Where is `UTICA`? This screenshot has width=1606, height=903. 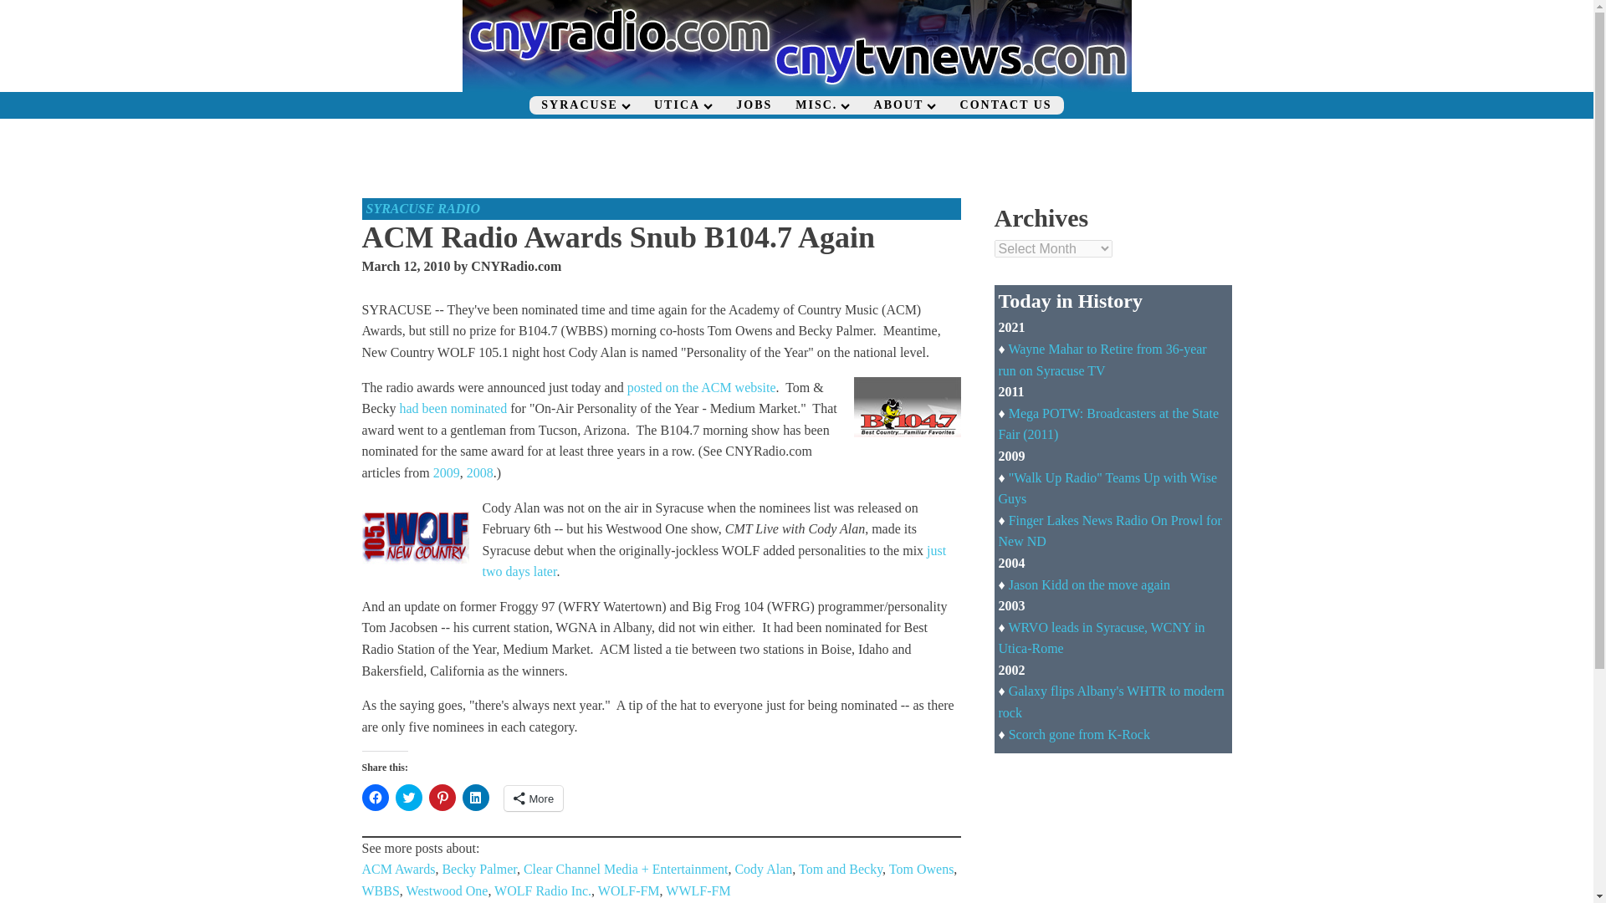
UTICA is located at coordinates (683, 105).